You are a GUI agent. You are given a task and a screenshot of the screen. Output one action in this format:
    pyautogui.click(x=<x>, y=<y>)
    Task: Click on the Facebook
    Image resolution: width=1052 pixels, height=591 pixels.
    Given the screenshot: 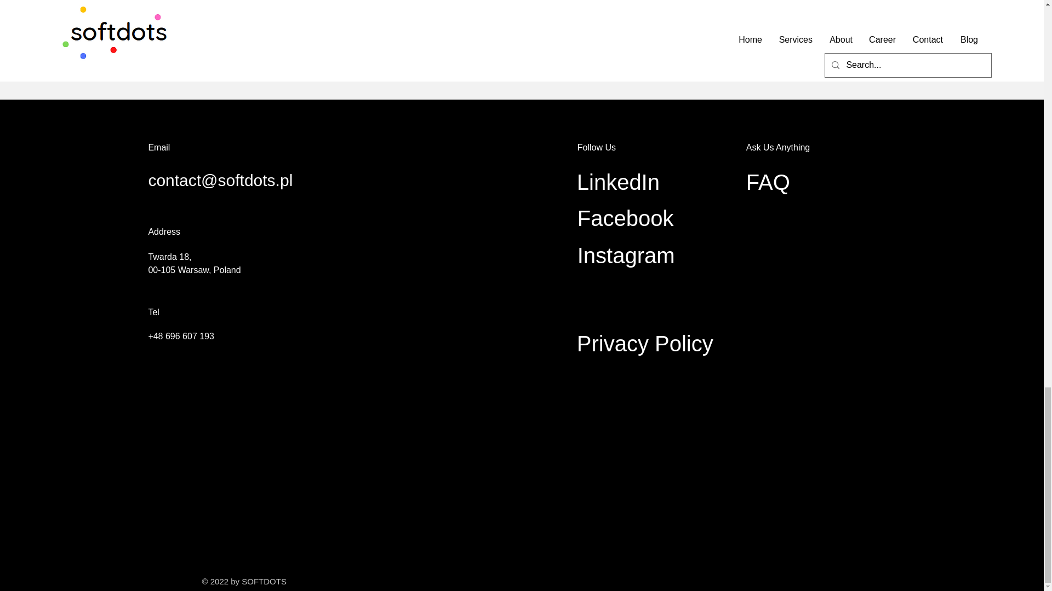 What is the action you would take?
    pyautogui.click(x=626, y=218)
    